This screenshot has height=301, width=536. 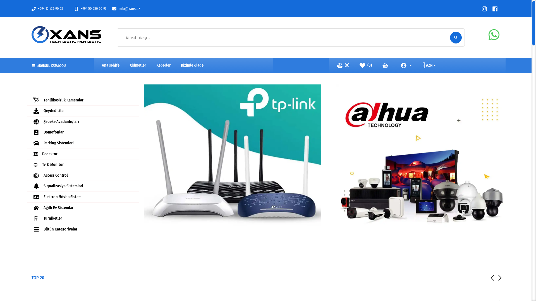 What do you see at coordinates (83, 154) in the screenshot?
I see `Dedektor` at bounding box center [83, 154].